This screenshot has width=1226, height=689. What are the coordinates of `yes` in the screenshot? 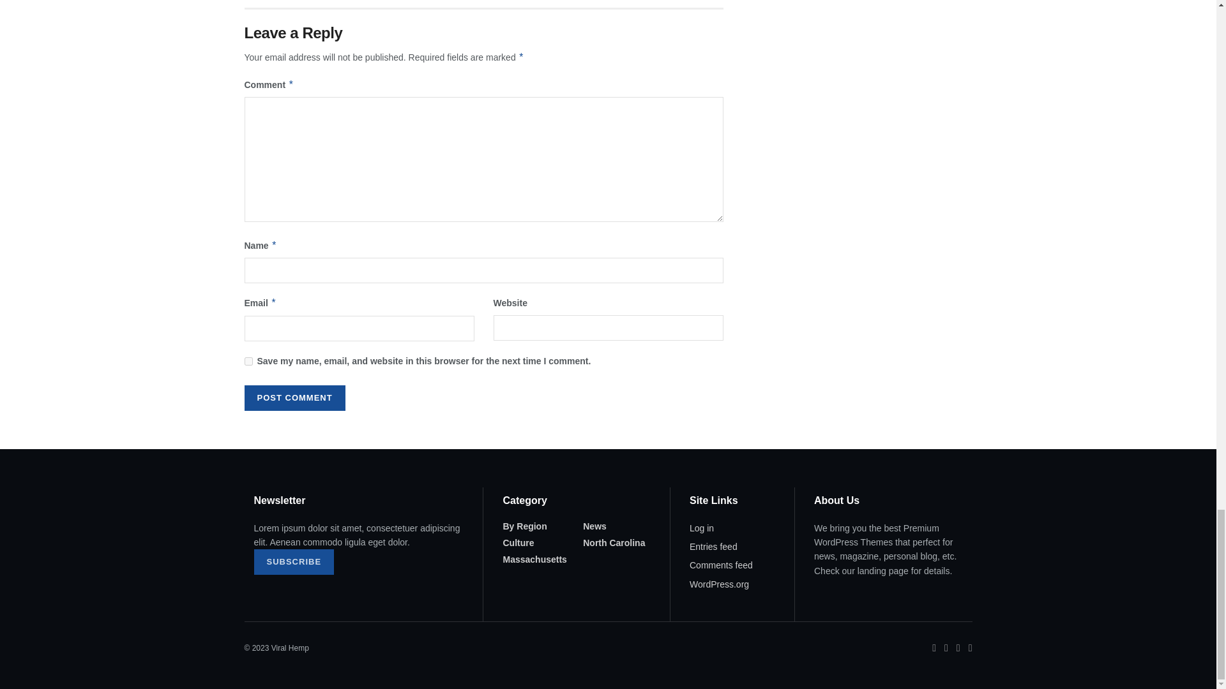 It's located at (248, 361).